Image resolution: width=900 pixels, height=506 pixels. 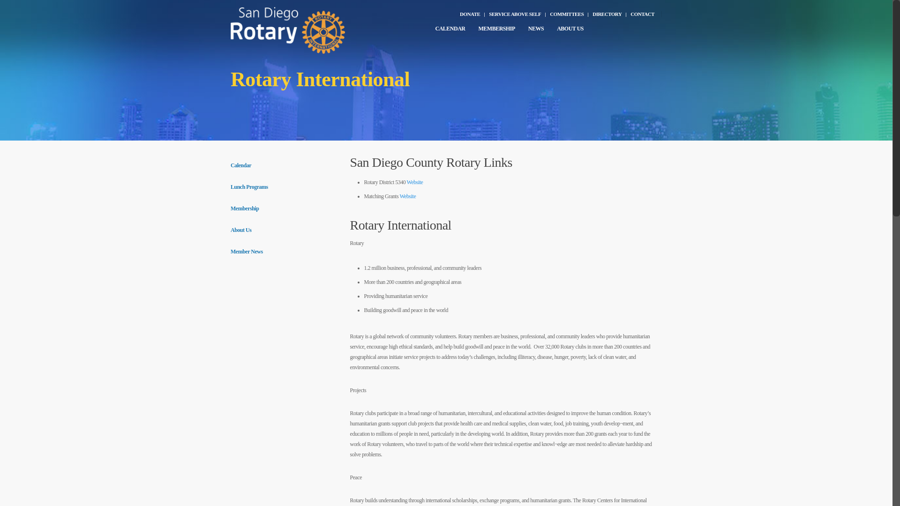 I want to click on Matching Grants, so click(x=408, y=196).